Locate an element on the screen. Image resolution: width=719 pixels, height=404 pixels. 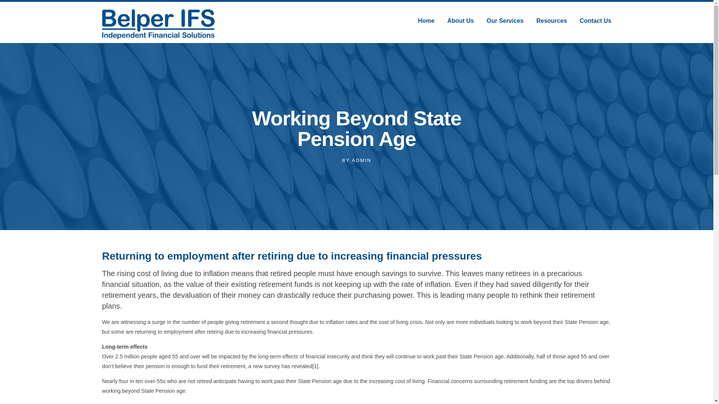
Our Services is located at coordinates (505, 20).